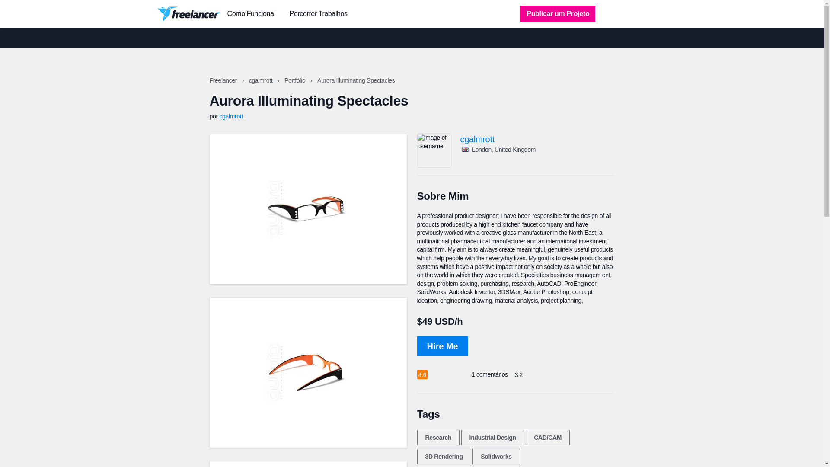  What do you see at coordinates (558, 13) in the screenshot?
I see `Publicar um Projeto` at bounding box center [558, 13].